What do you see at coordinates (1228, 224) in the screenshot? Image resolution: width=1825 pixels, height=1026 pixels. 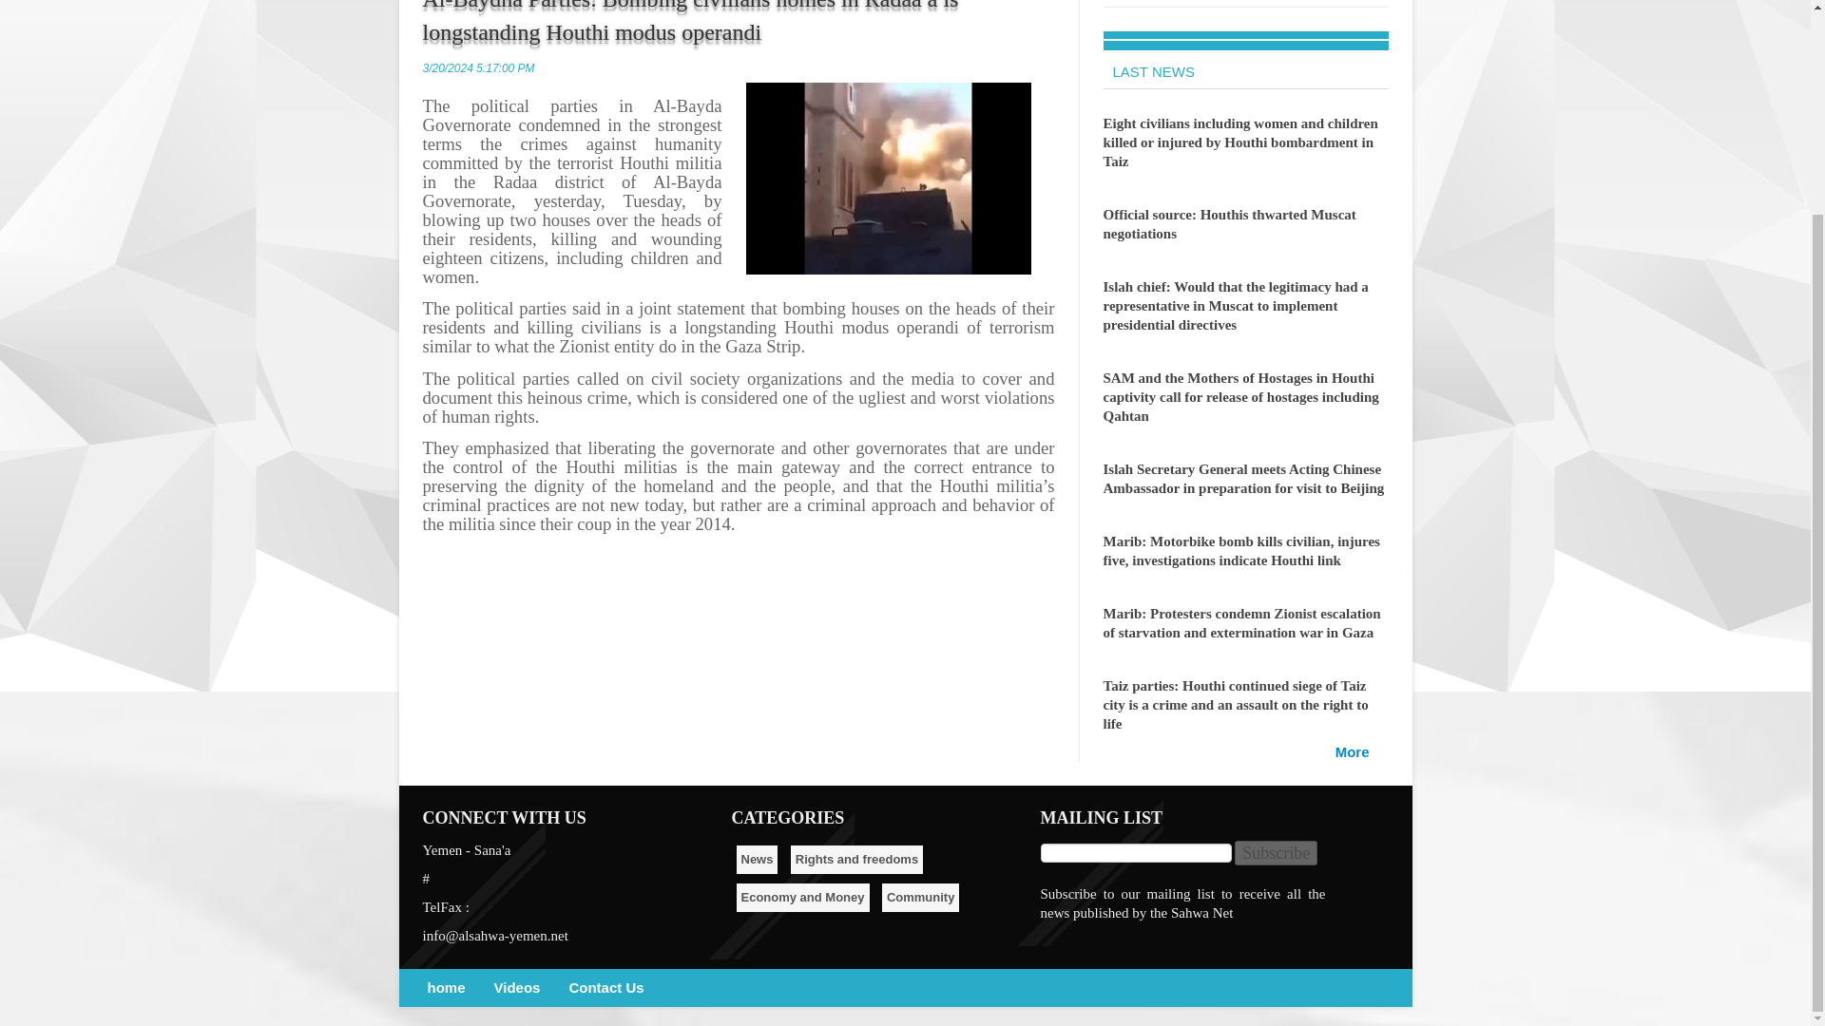 I see `Official source: Houthis thwarted Muscat negotiations` at bounding box center [1228, 224].